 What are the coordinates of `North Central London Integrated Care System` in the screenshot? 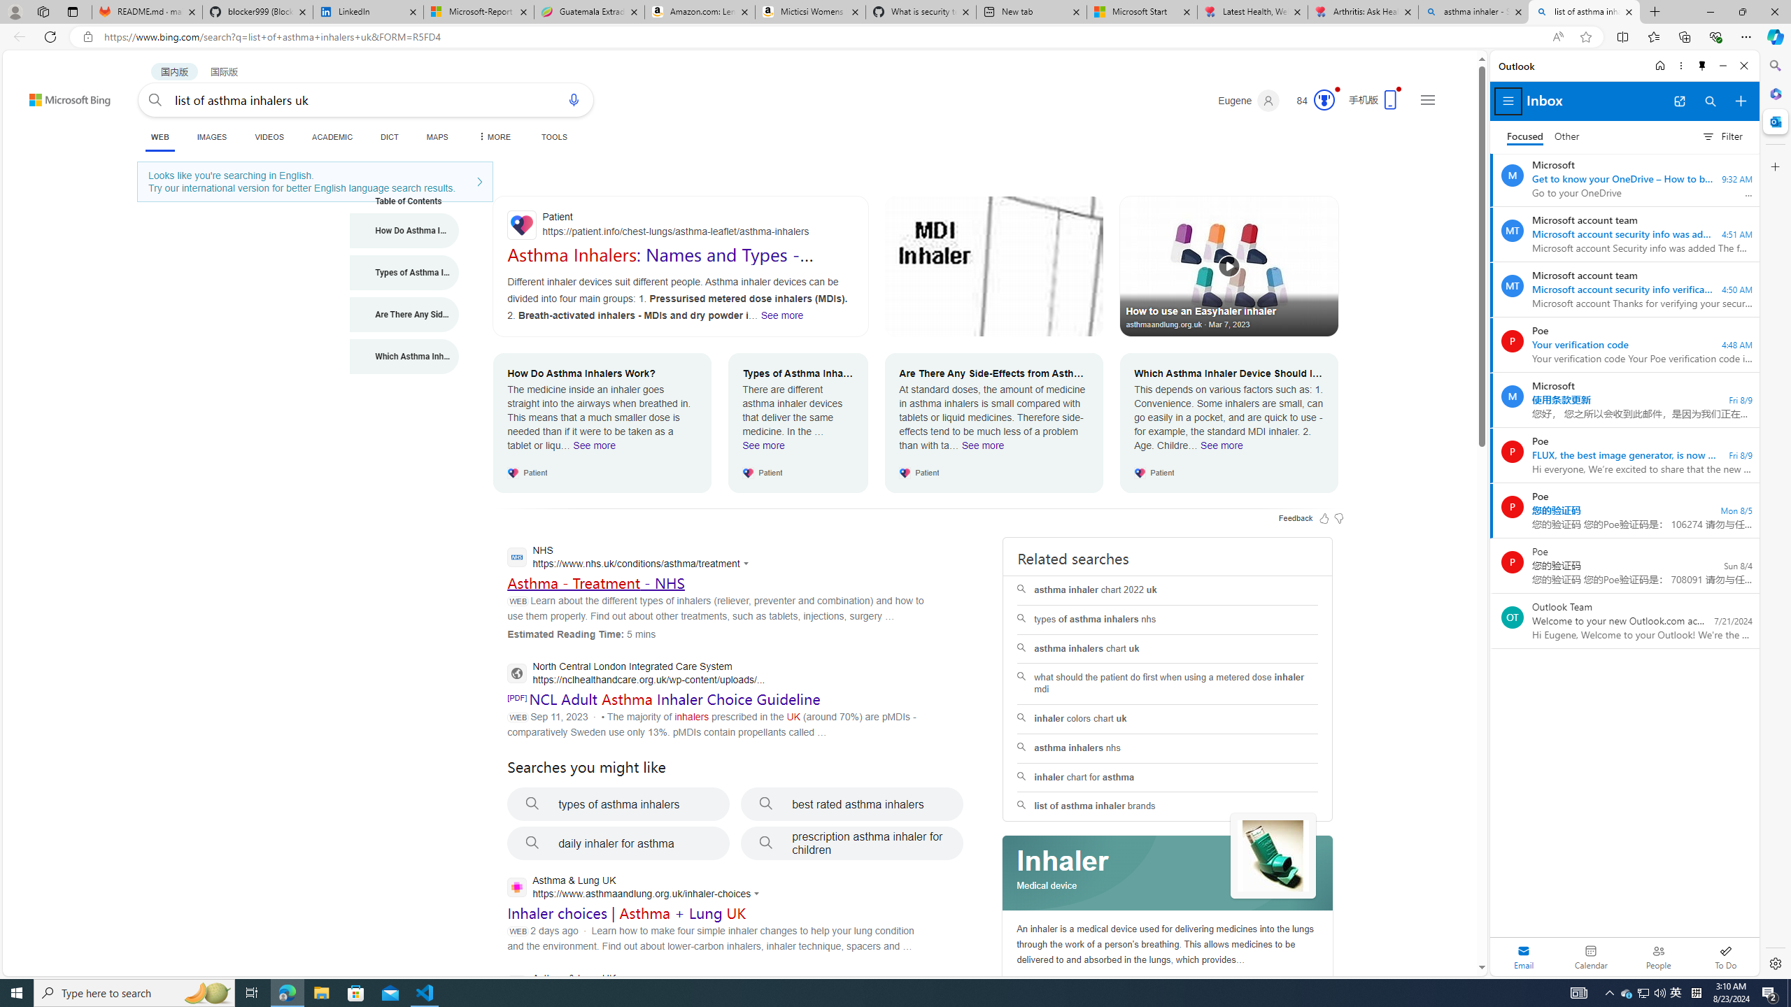 It's located at (635, 675).